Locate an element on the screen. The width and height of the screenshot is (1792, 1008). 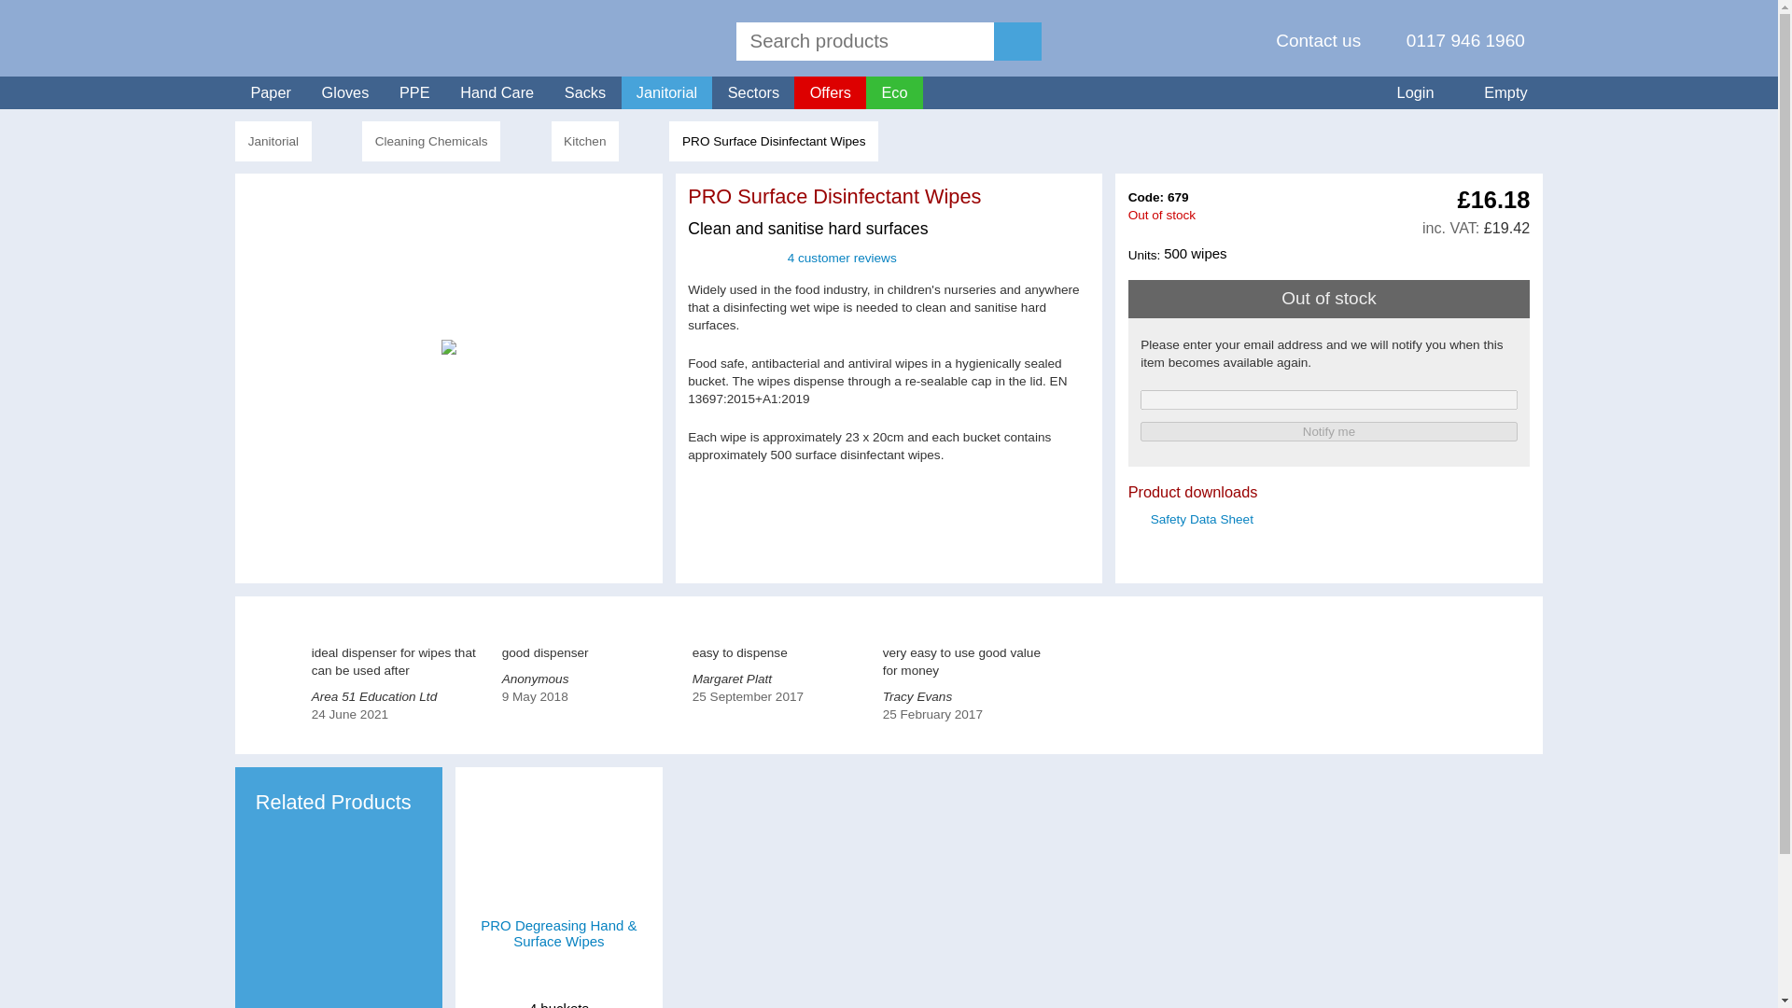
Gloves is located at coordinates (344, 92).